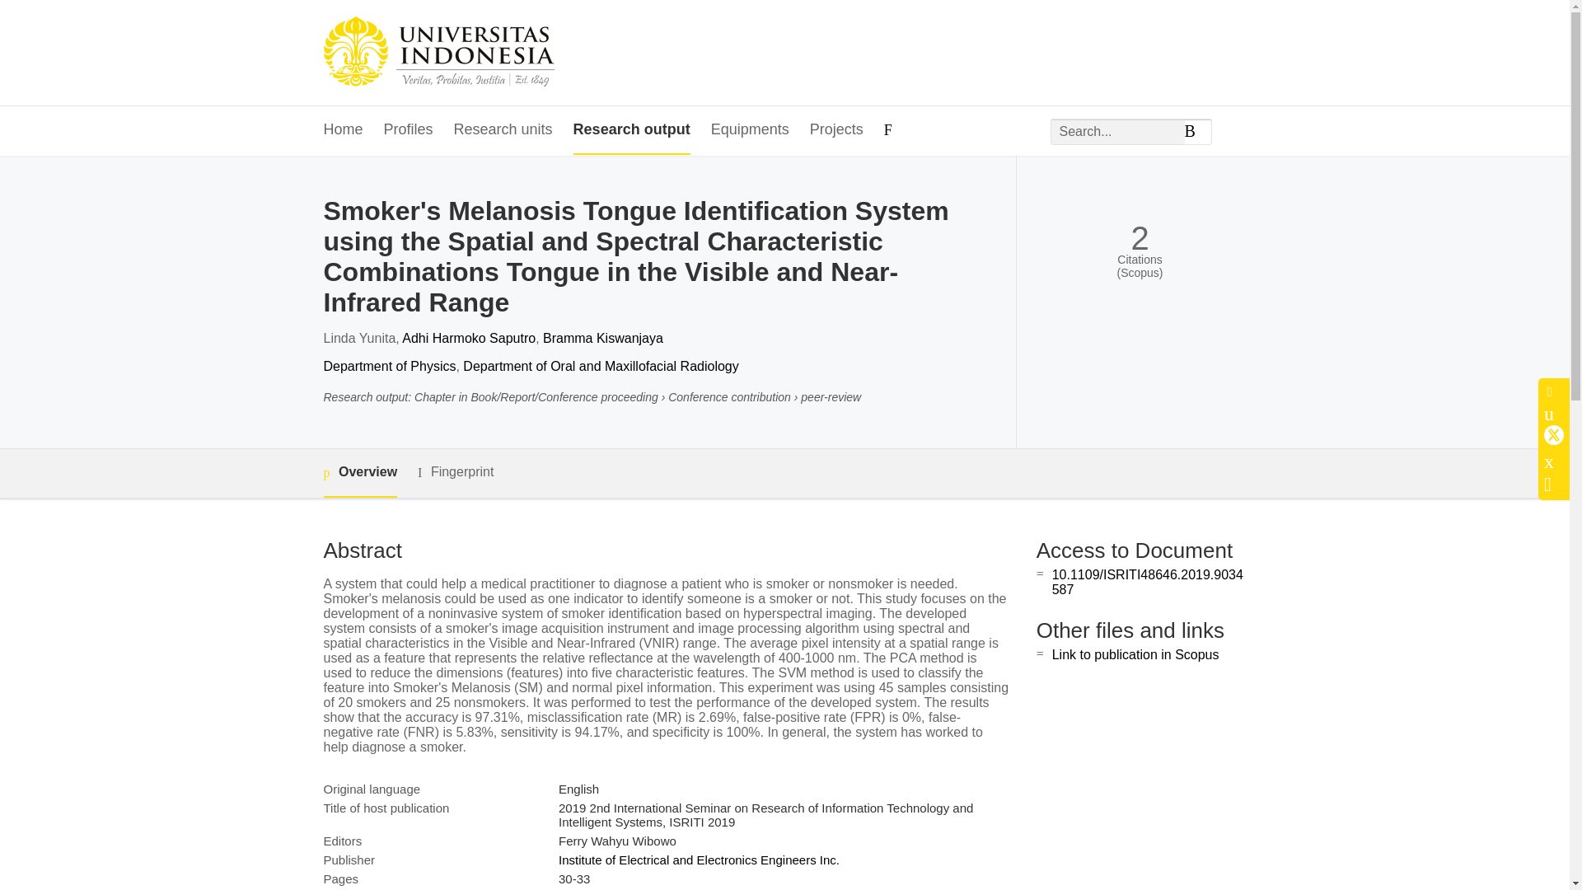  Describe the element at coordinates (631, 130) in the screenshot. I see `Research output` at that location.